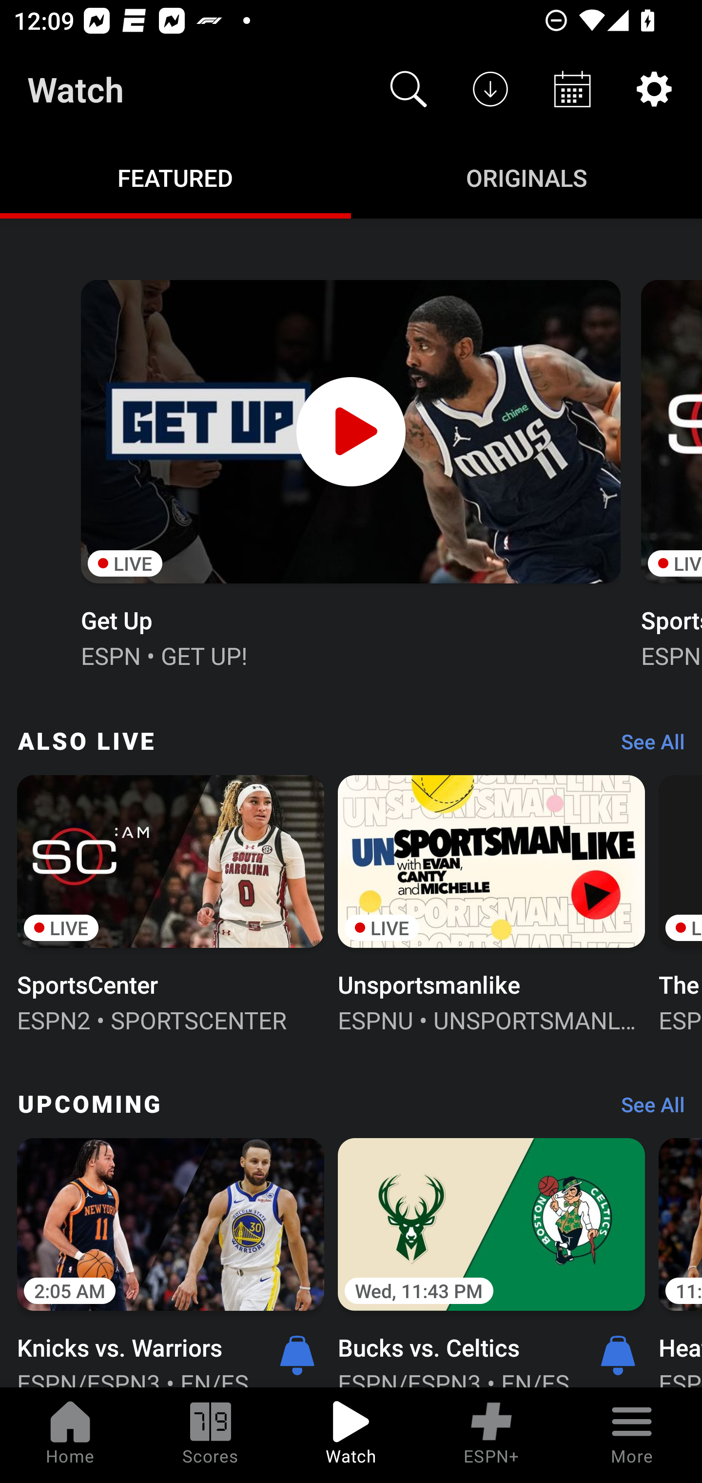 Image resolution: width=702 pixels, height=1483 pixels. What do you see at coordinates (350, 472) in the screenshot?
I see ` LIVE Get Up ESPN • GET UP!` at bounding box center [350, 472].